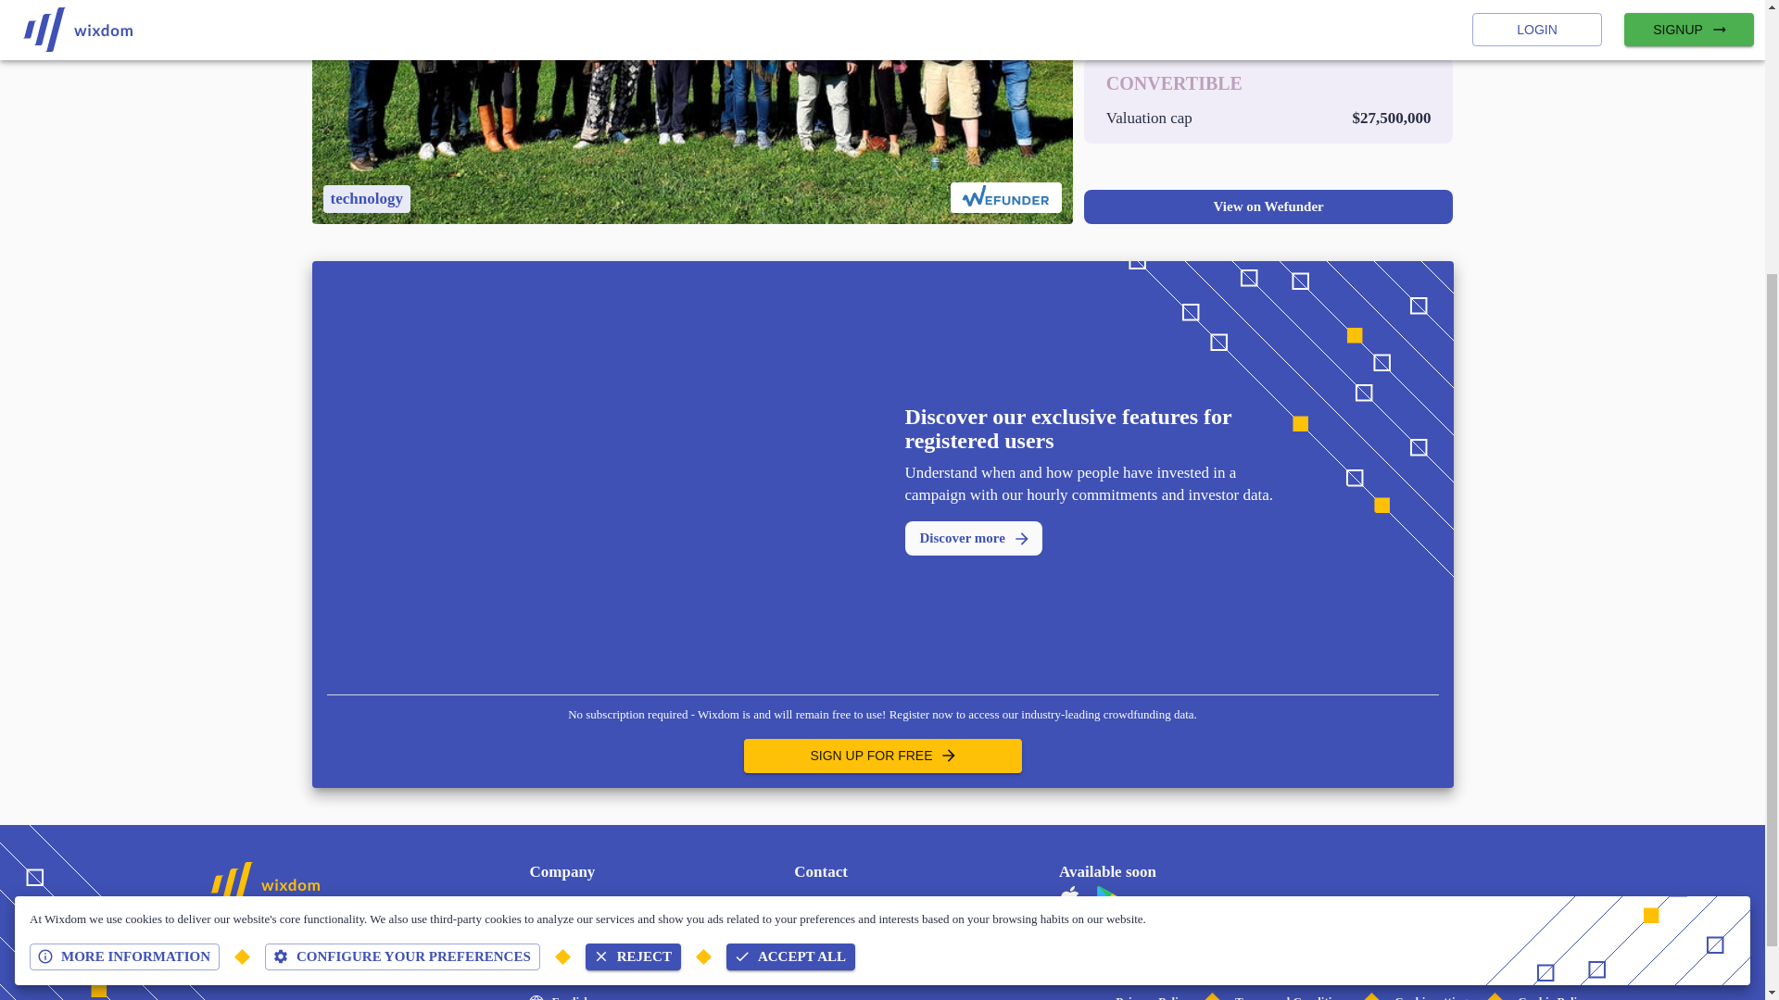 The image size is (1779, 1000). Describe the element at coordinates (1268, 206) in the screenshot. I see `View on Wefunder` at that location.